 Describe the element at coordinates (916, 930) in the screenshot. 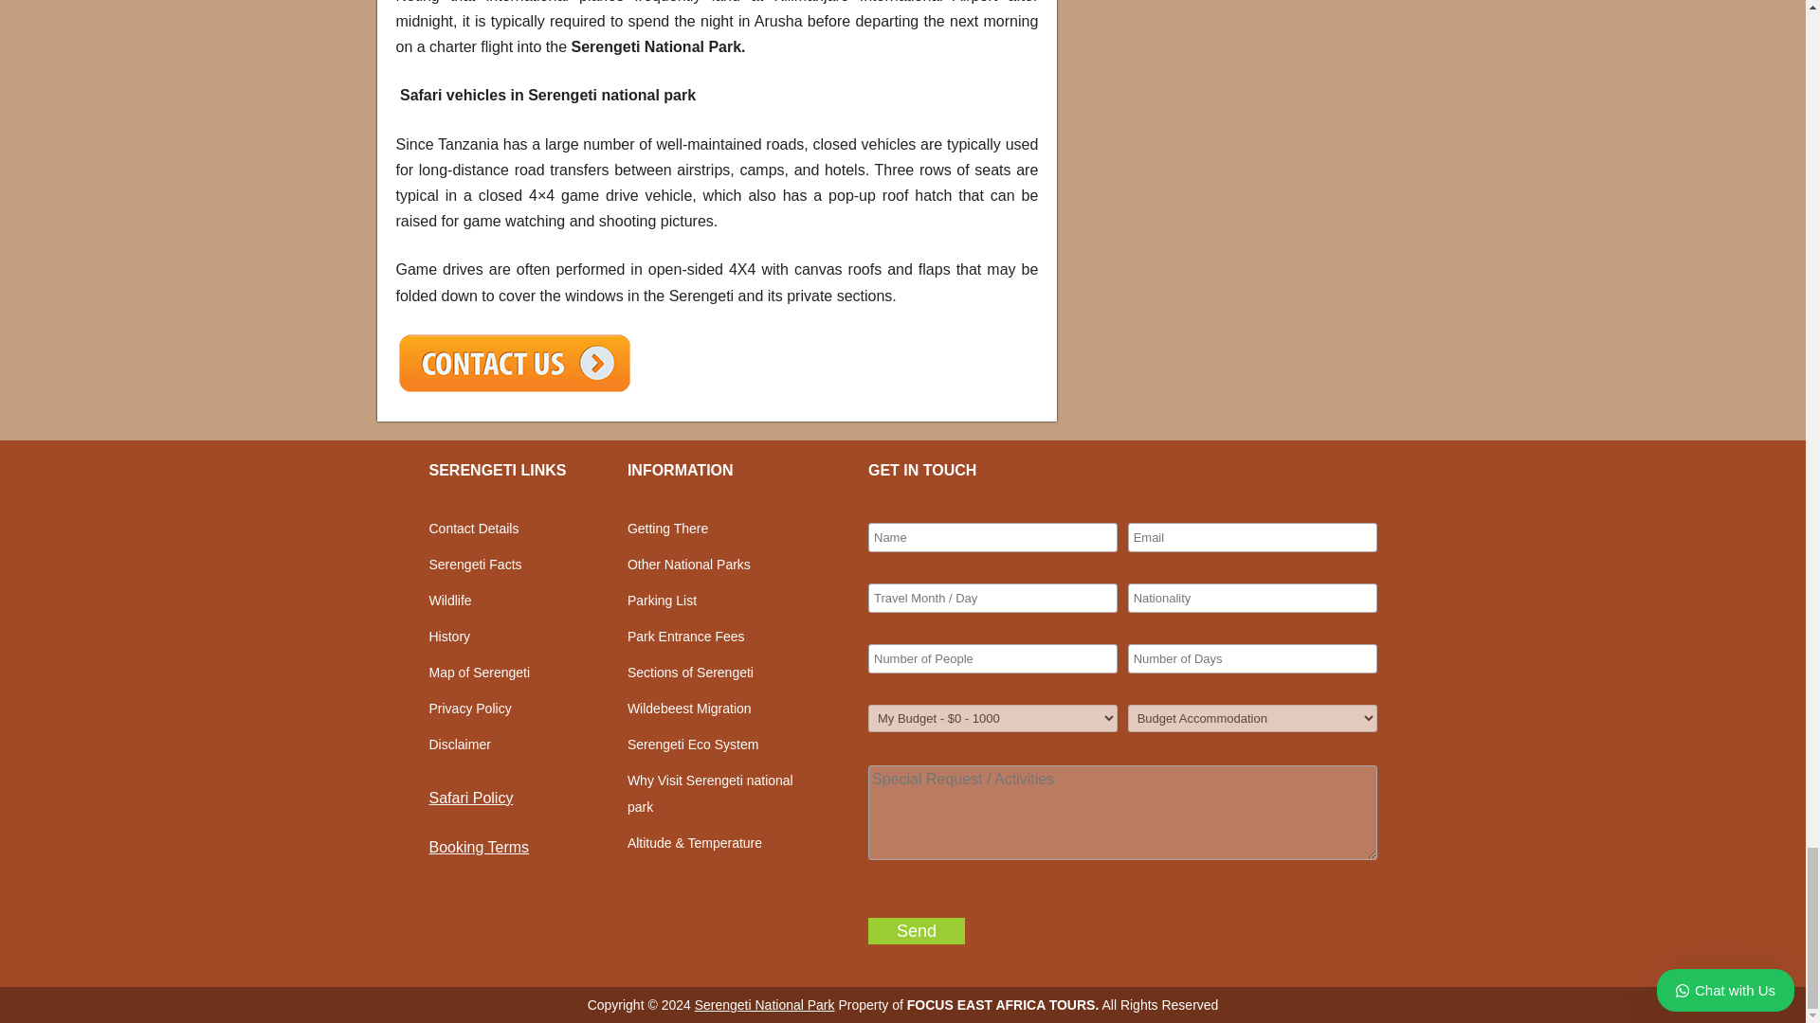

I see `Send` at that location.